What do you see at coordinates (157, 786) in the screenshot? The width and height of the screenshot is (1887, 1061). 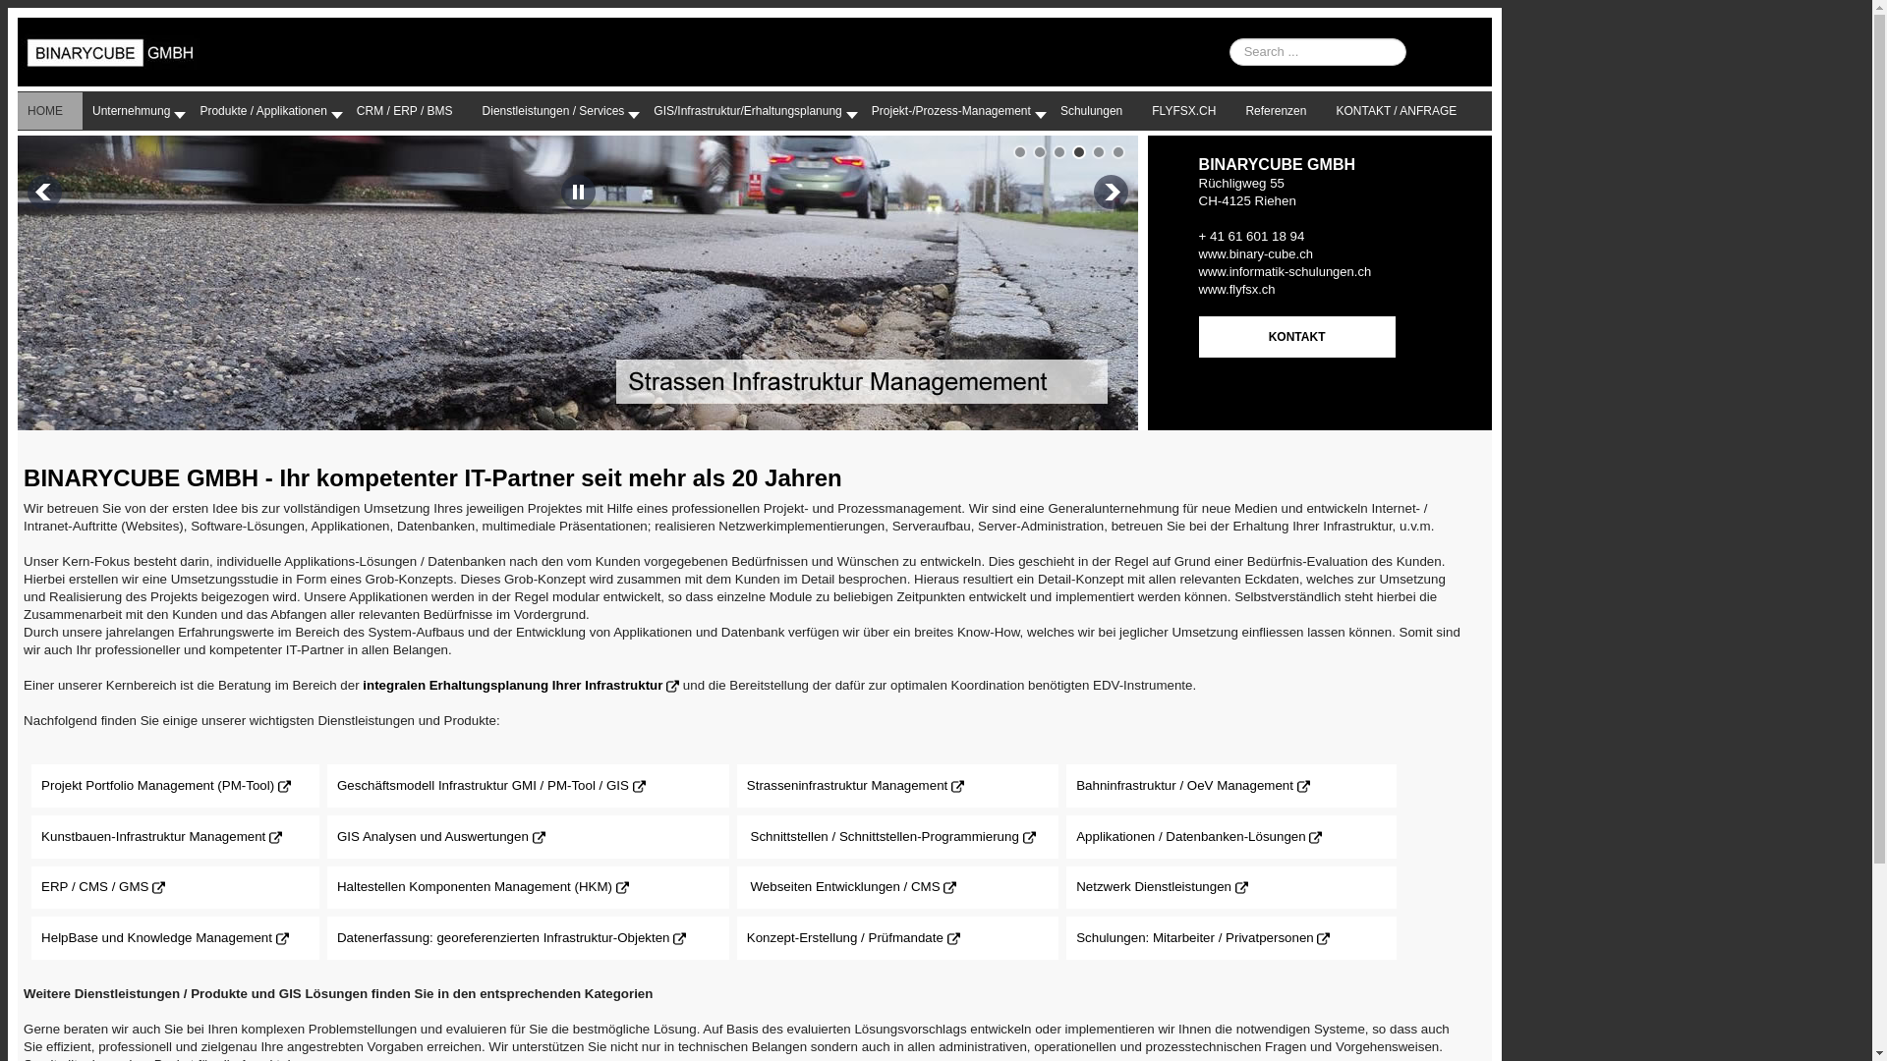 I see `Projekt Portfolio Management (PM-Tool)` at bounding box center [157, 786].